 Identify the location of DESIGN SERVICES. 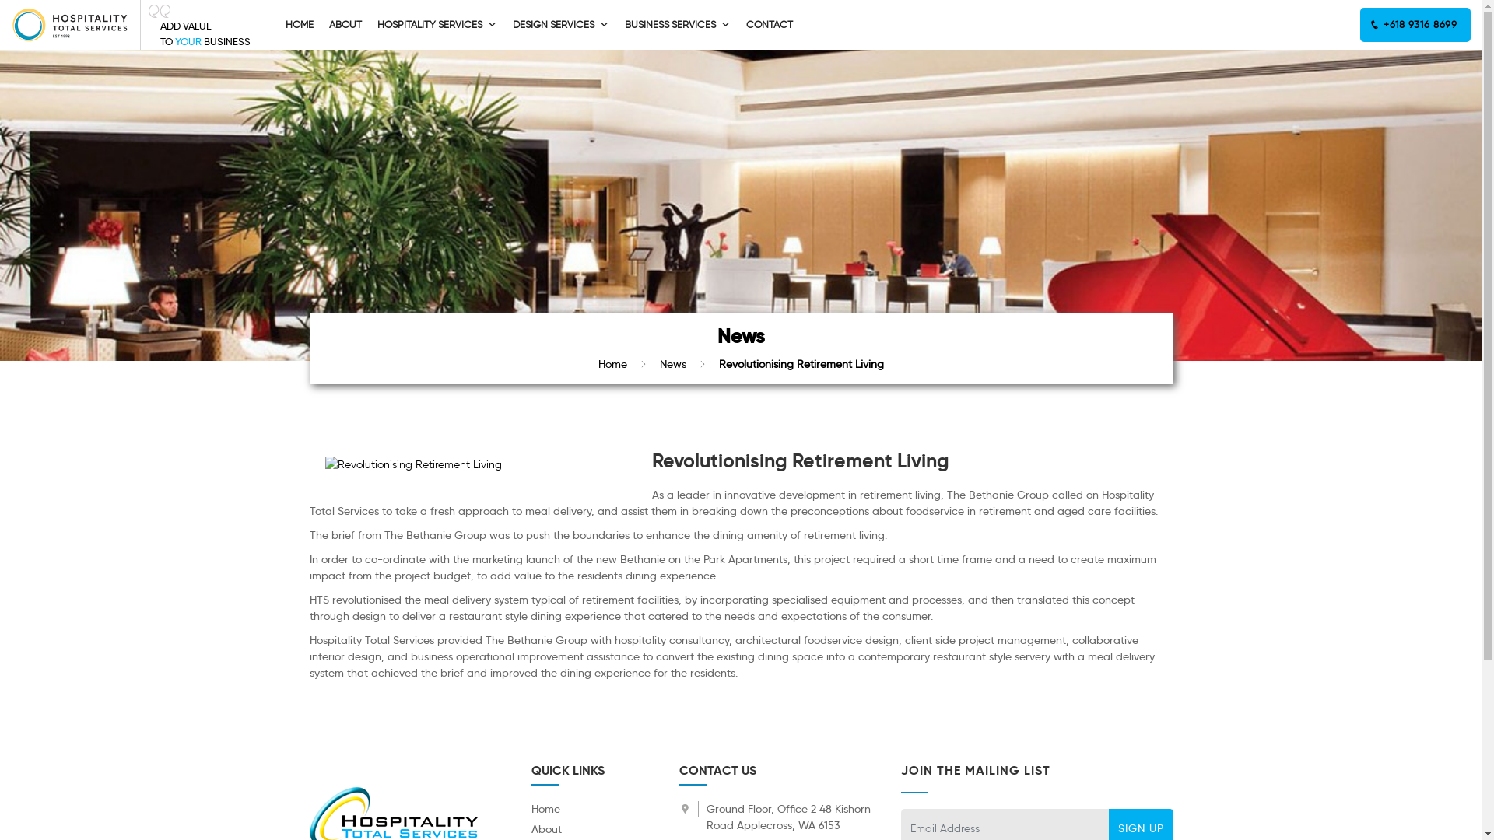
(561, 25).